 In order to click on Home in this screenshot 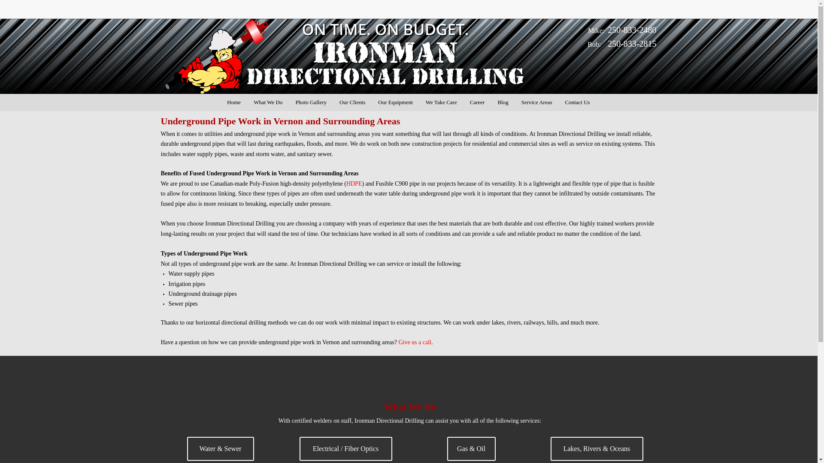, I will do `click(234, 102)`.